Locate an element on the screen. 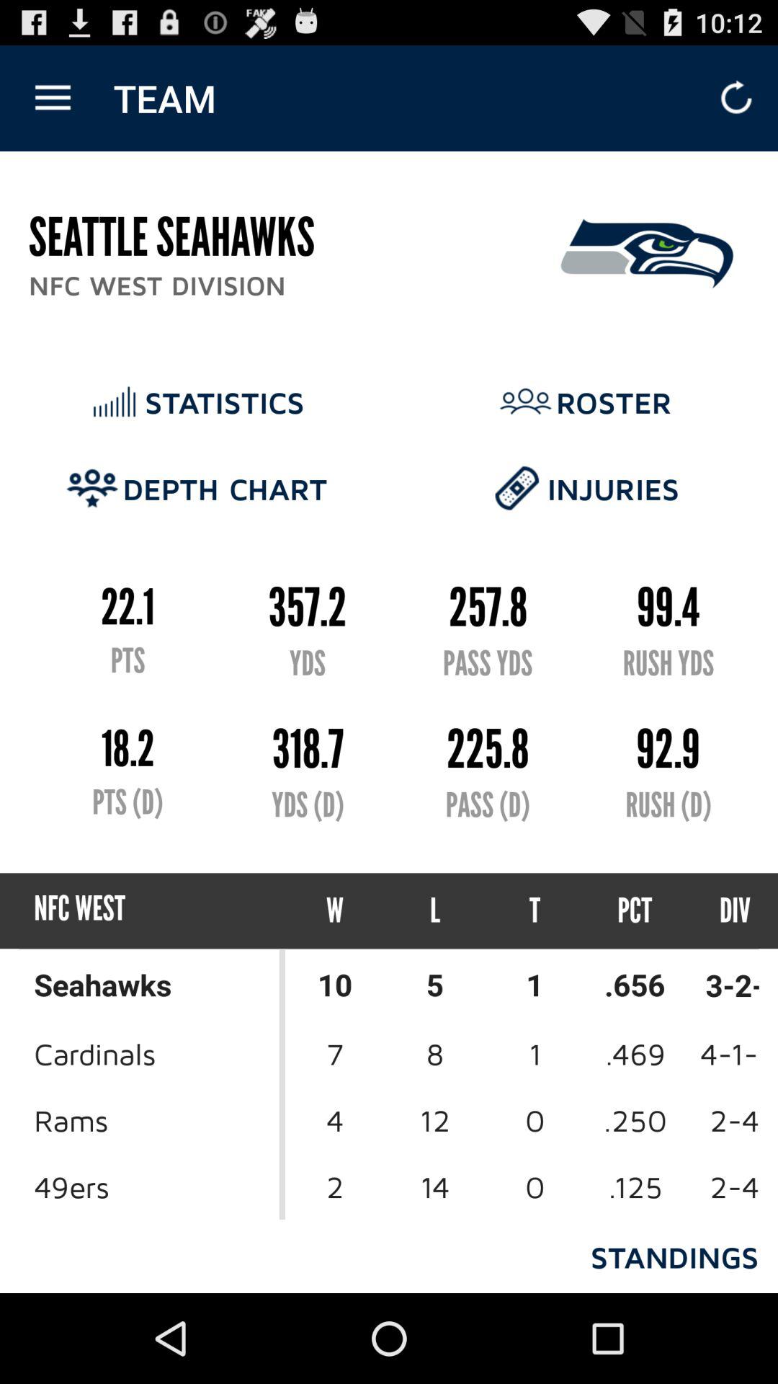  choose app next to team item is located at coordinates (53, 98).